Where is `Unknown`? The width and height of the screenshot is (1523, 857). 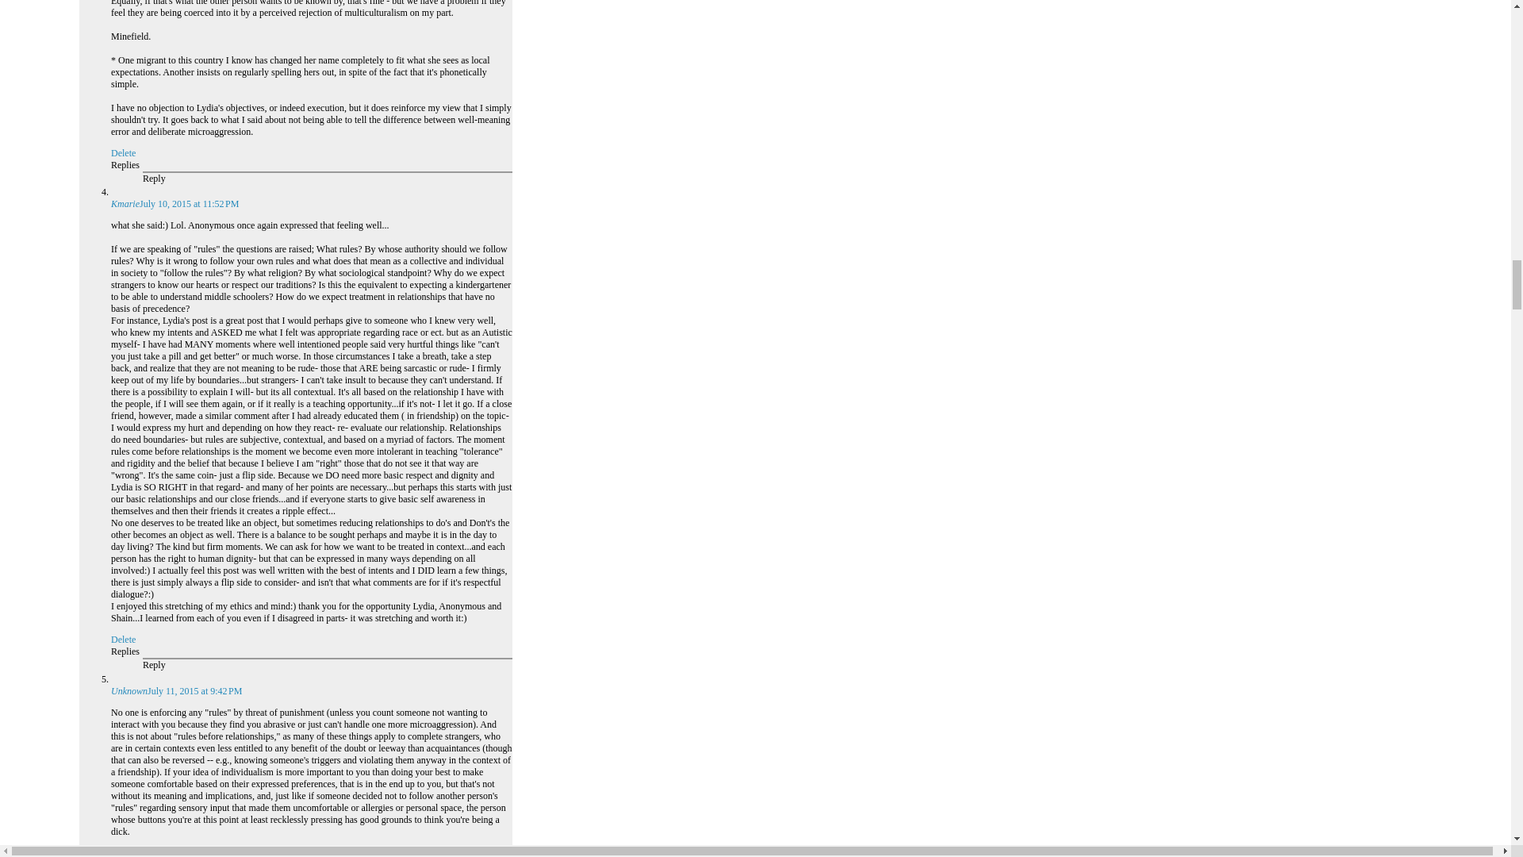
Unknown is located at coordinates (129, 691).